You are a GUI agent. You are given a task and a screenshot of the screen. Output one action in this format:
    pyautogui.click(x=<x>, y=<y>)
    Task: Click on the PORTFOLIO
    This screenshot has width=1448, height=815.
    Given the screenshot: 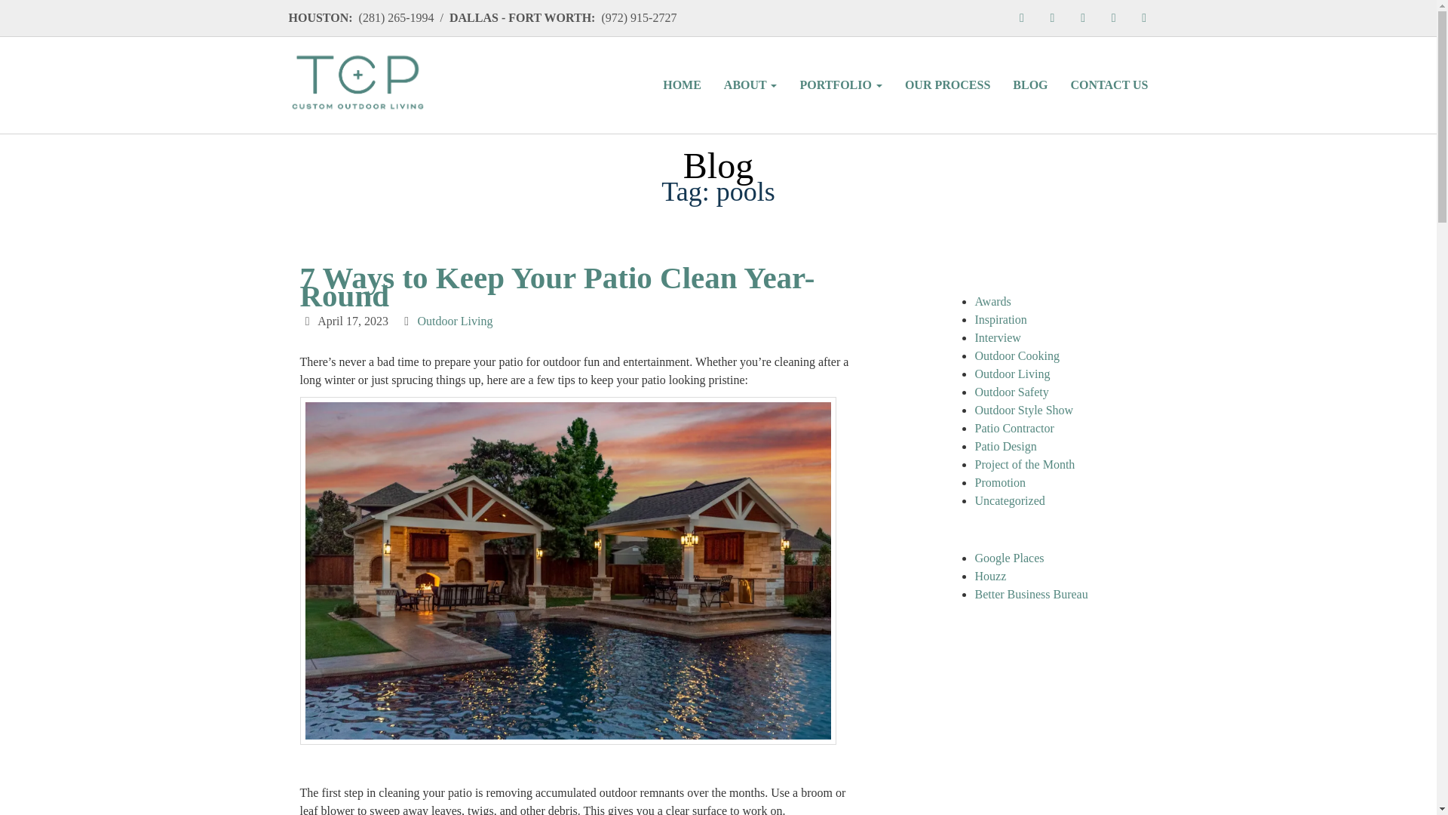 What is the action you would take?
    pyautogui.click(x=840, y=85)
    